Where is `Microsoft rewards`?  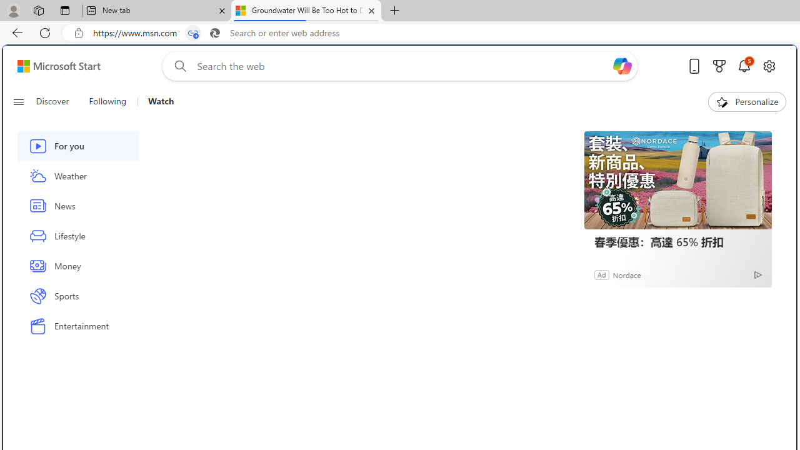
Microsoft rewards is located at coordinates (719, 66).